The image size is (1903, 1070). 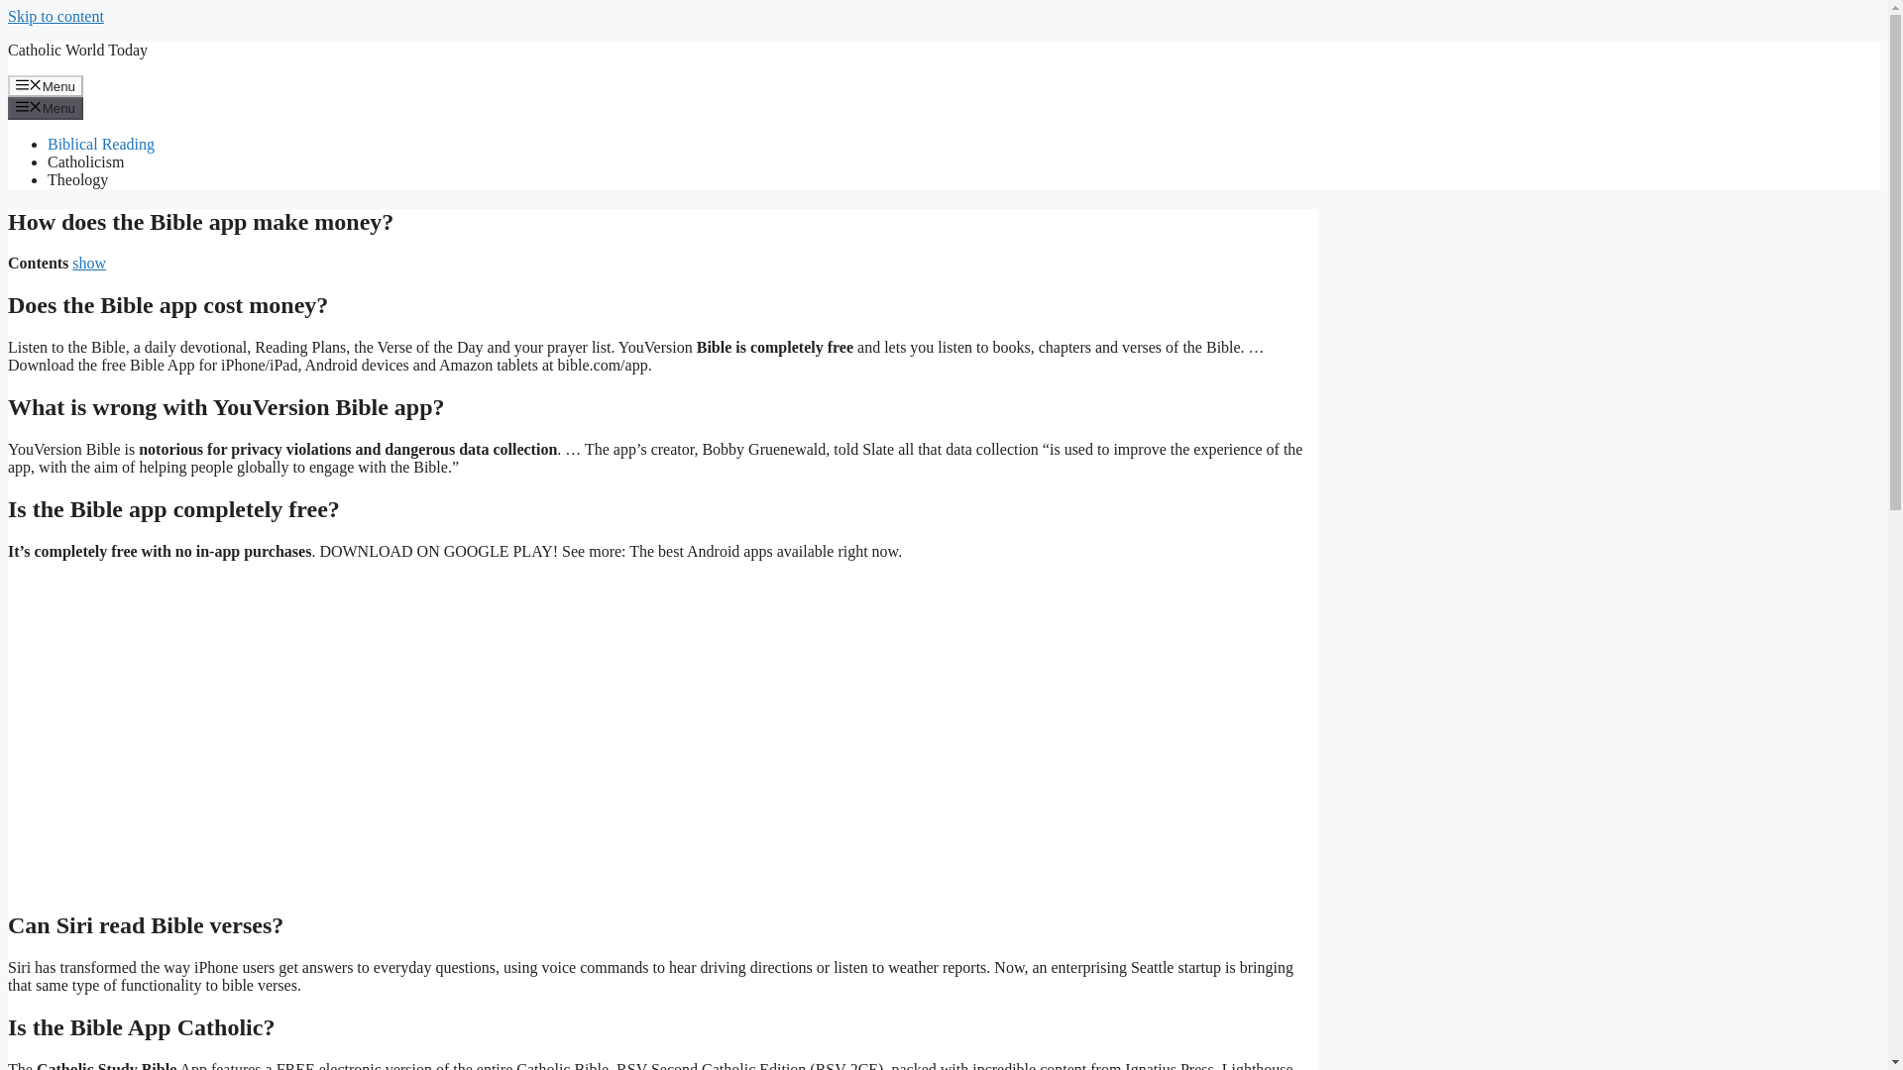 What do you see at coordinates (46, 85) in the screenshot?
I see `Menu` at bounding box center [46, 85].